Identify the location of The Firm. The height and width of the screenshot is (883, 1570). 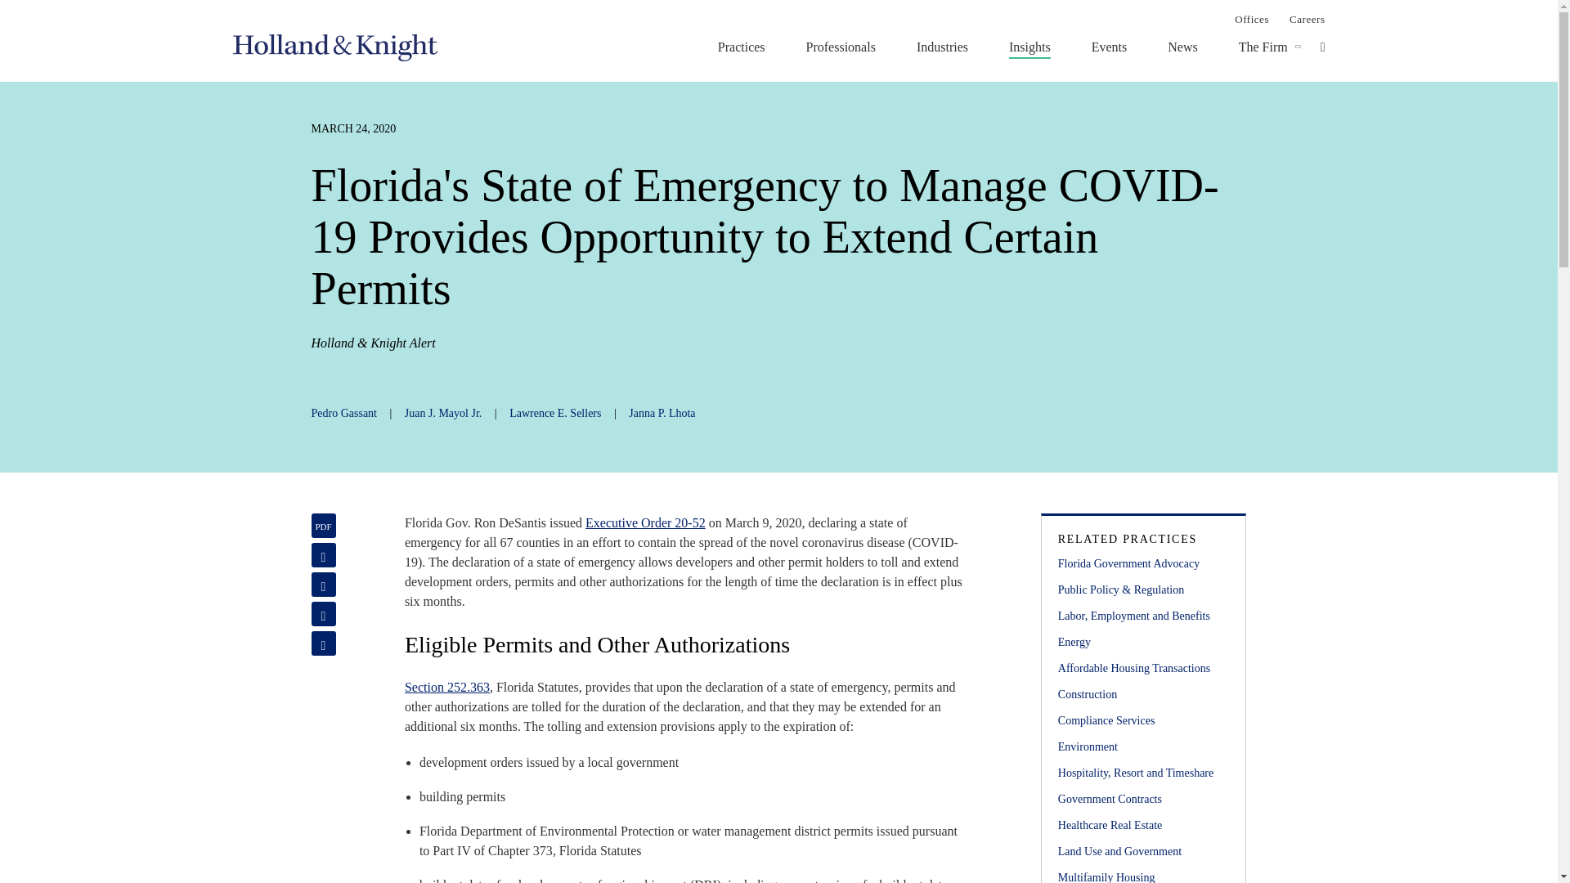
(1263, 47).